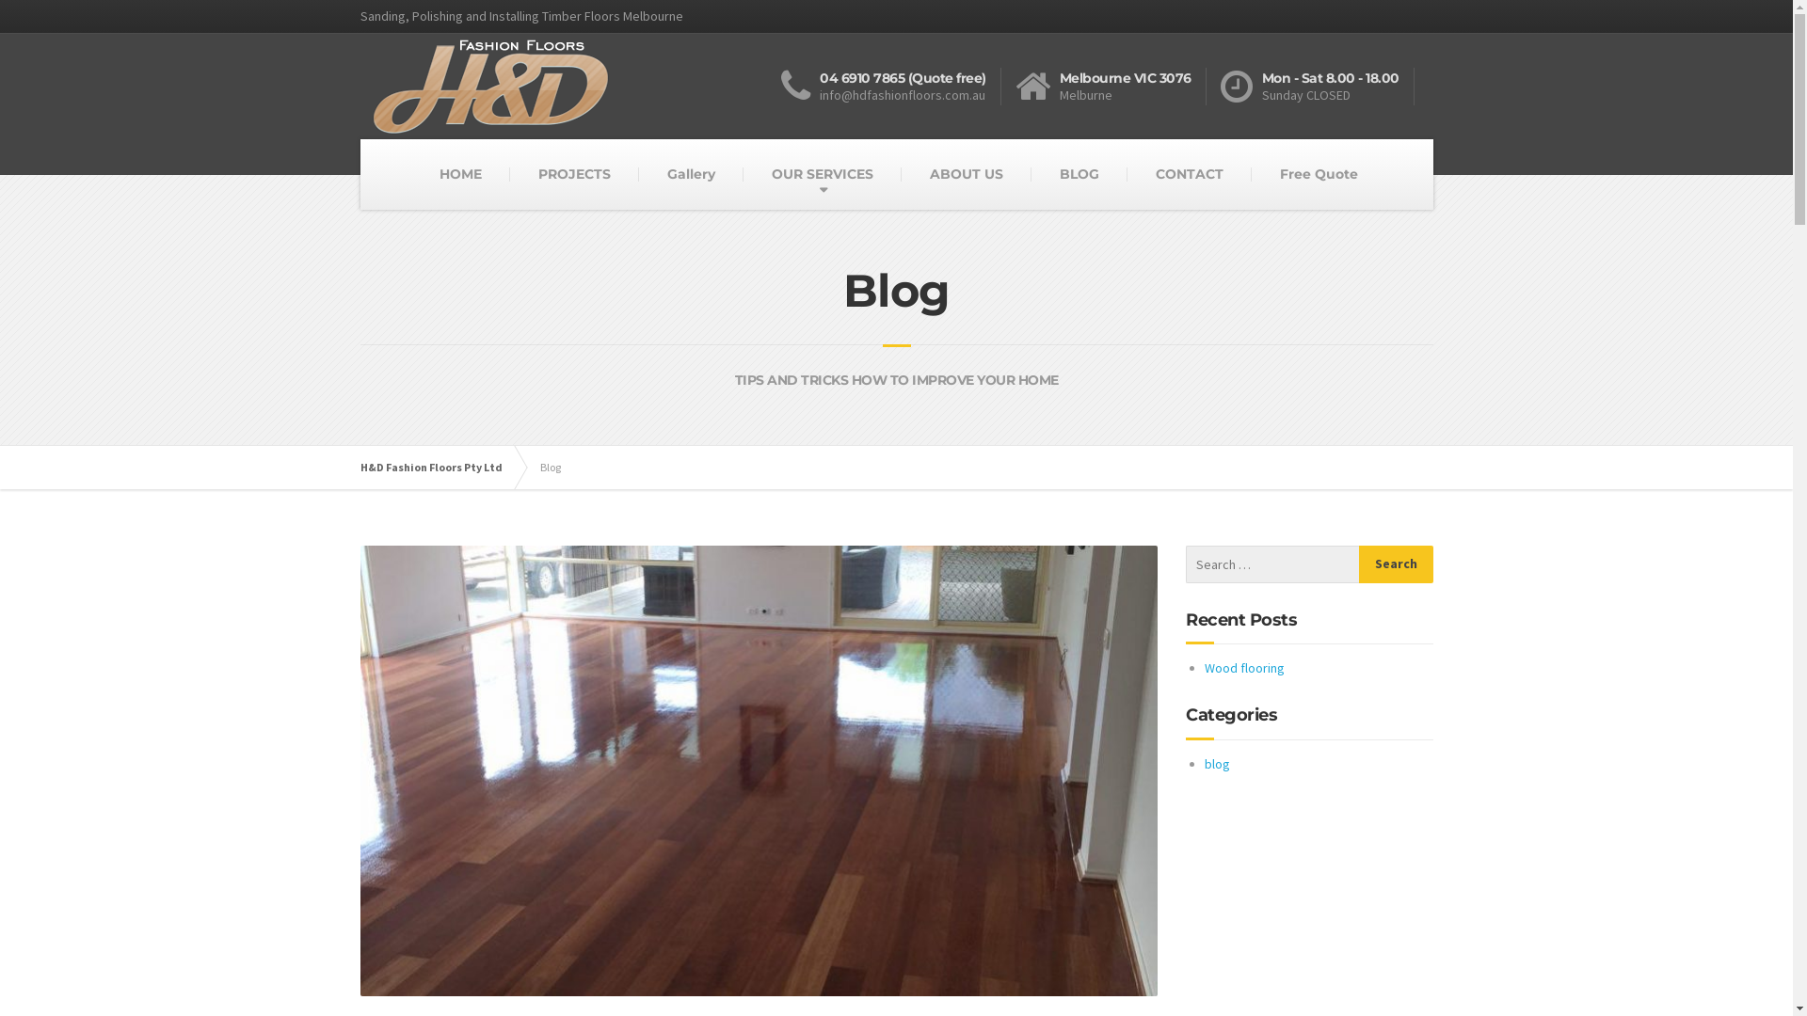 This screenshot has height=1016, width=1807. Describe the element at coordinates (1190, 175) in the screenshot. I see `CONTACT` at that location.